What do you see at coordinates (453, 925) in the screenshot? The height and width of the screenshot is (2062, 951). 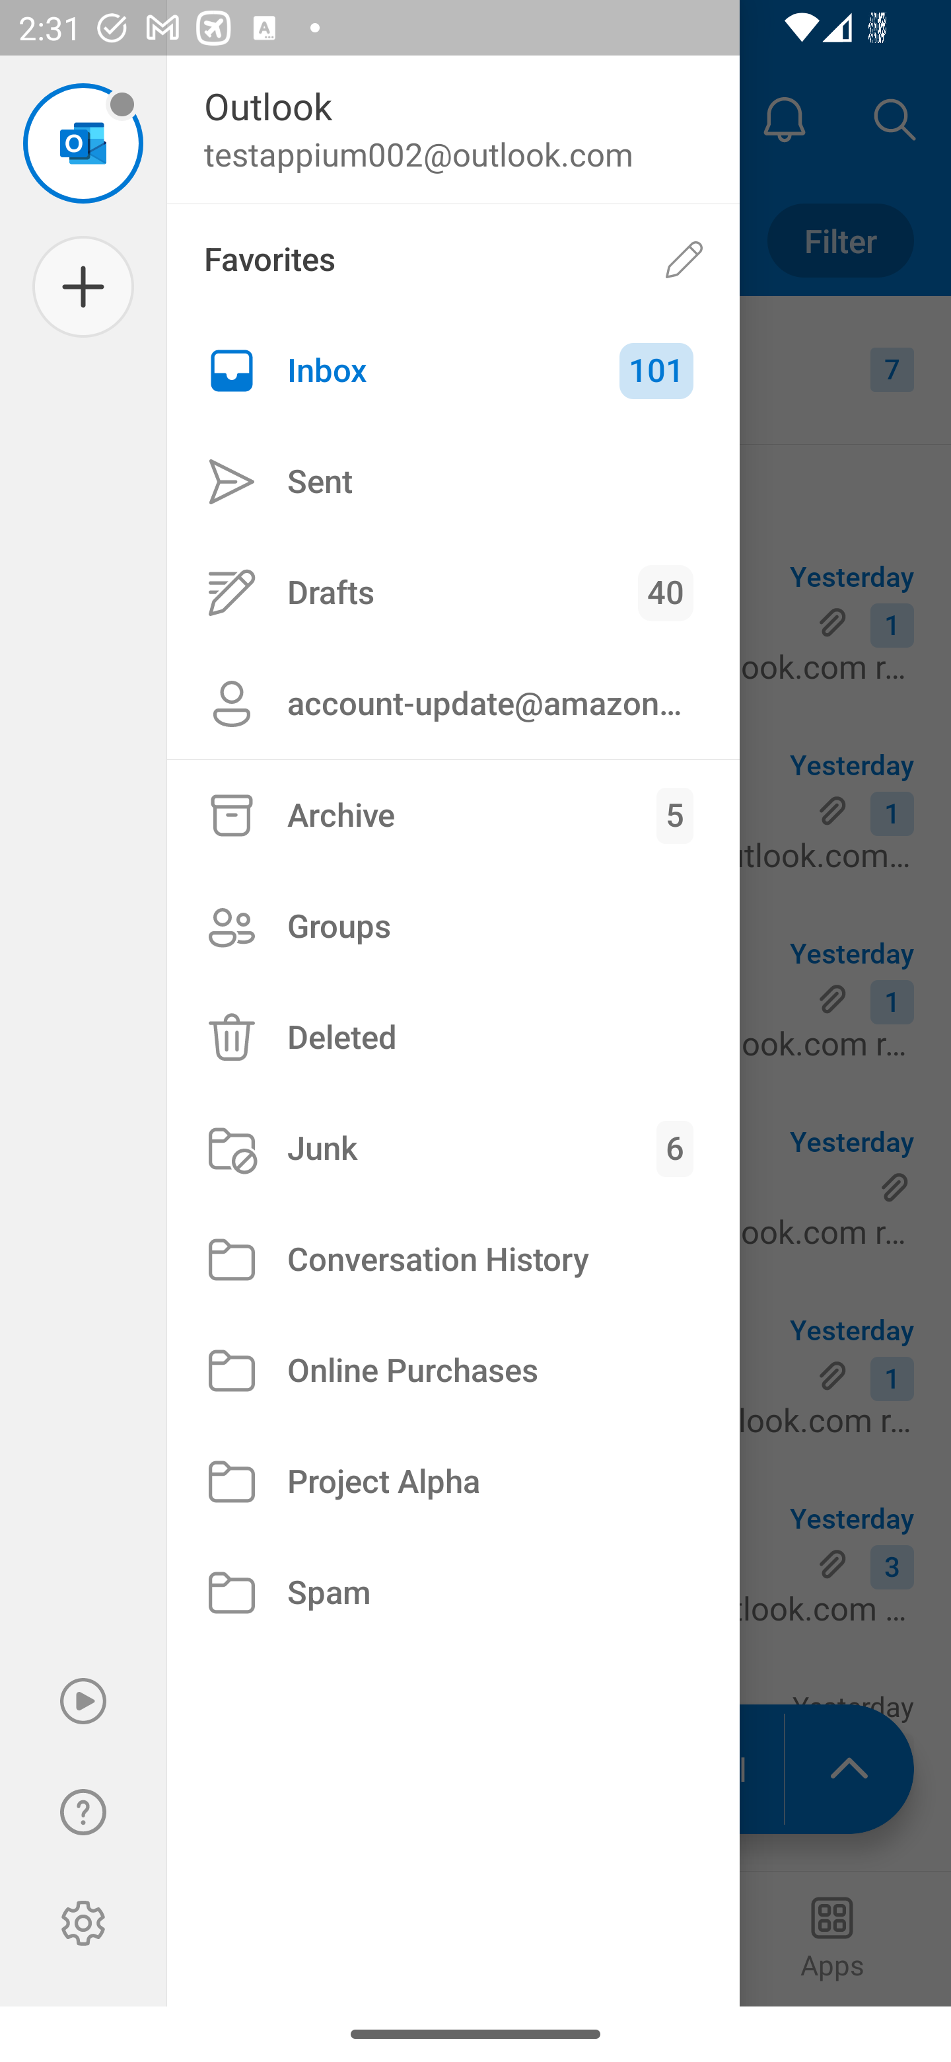 I see `Groups Groups, 3 of 9, level 1` at bounding box center [453, 925].